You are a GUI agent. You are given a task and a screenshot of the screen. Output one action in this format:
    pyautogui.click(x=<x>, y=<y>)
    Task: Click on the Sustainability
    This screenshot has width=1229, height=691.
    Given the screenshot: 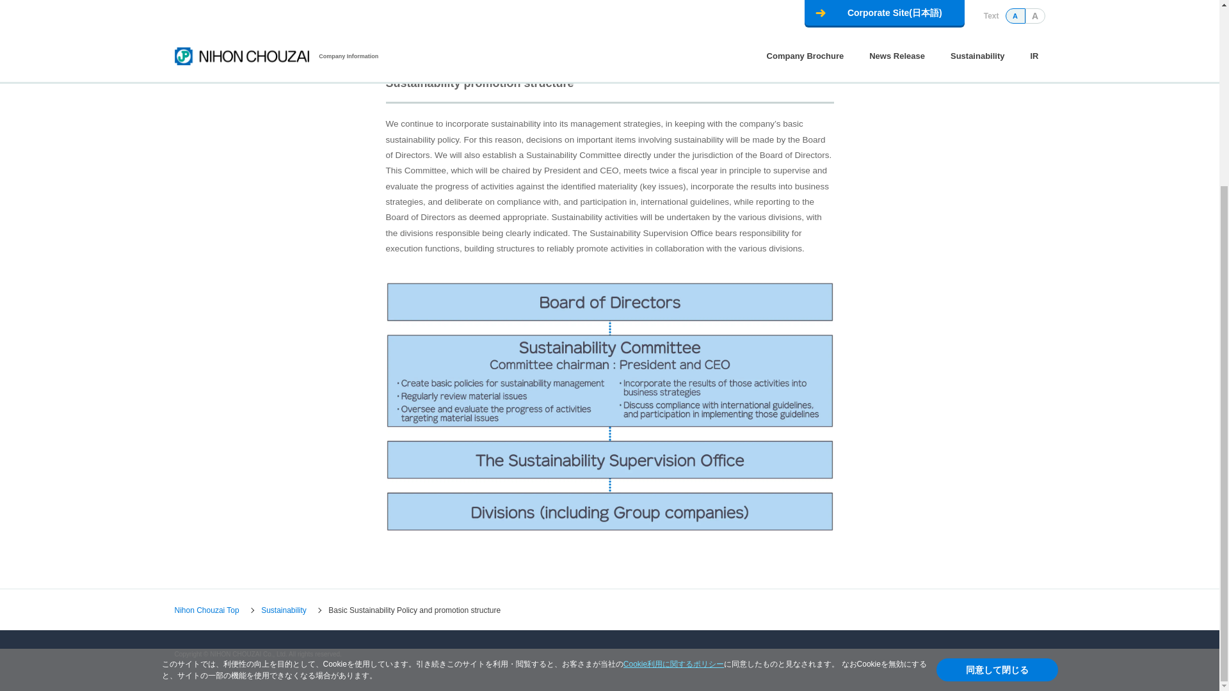 What is the action you would take?
    pyautogui.click(x=283, y=610)
    